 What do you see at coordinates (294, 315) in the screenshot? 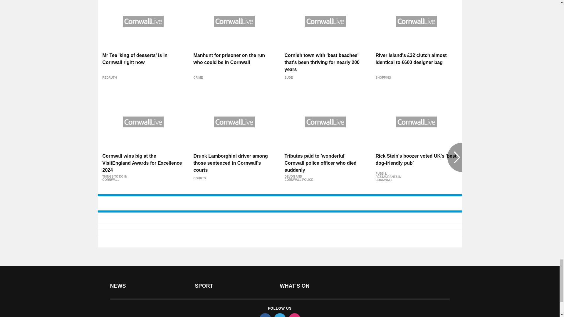
I see `instagram` at bounding box center [294, 315].